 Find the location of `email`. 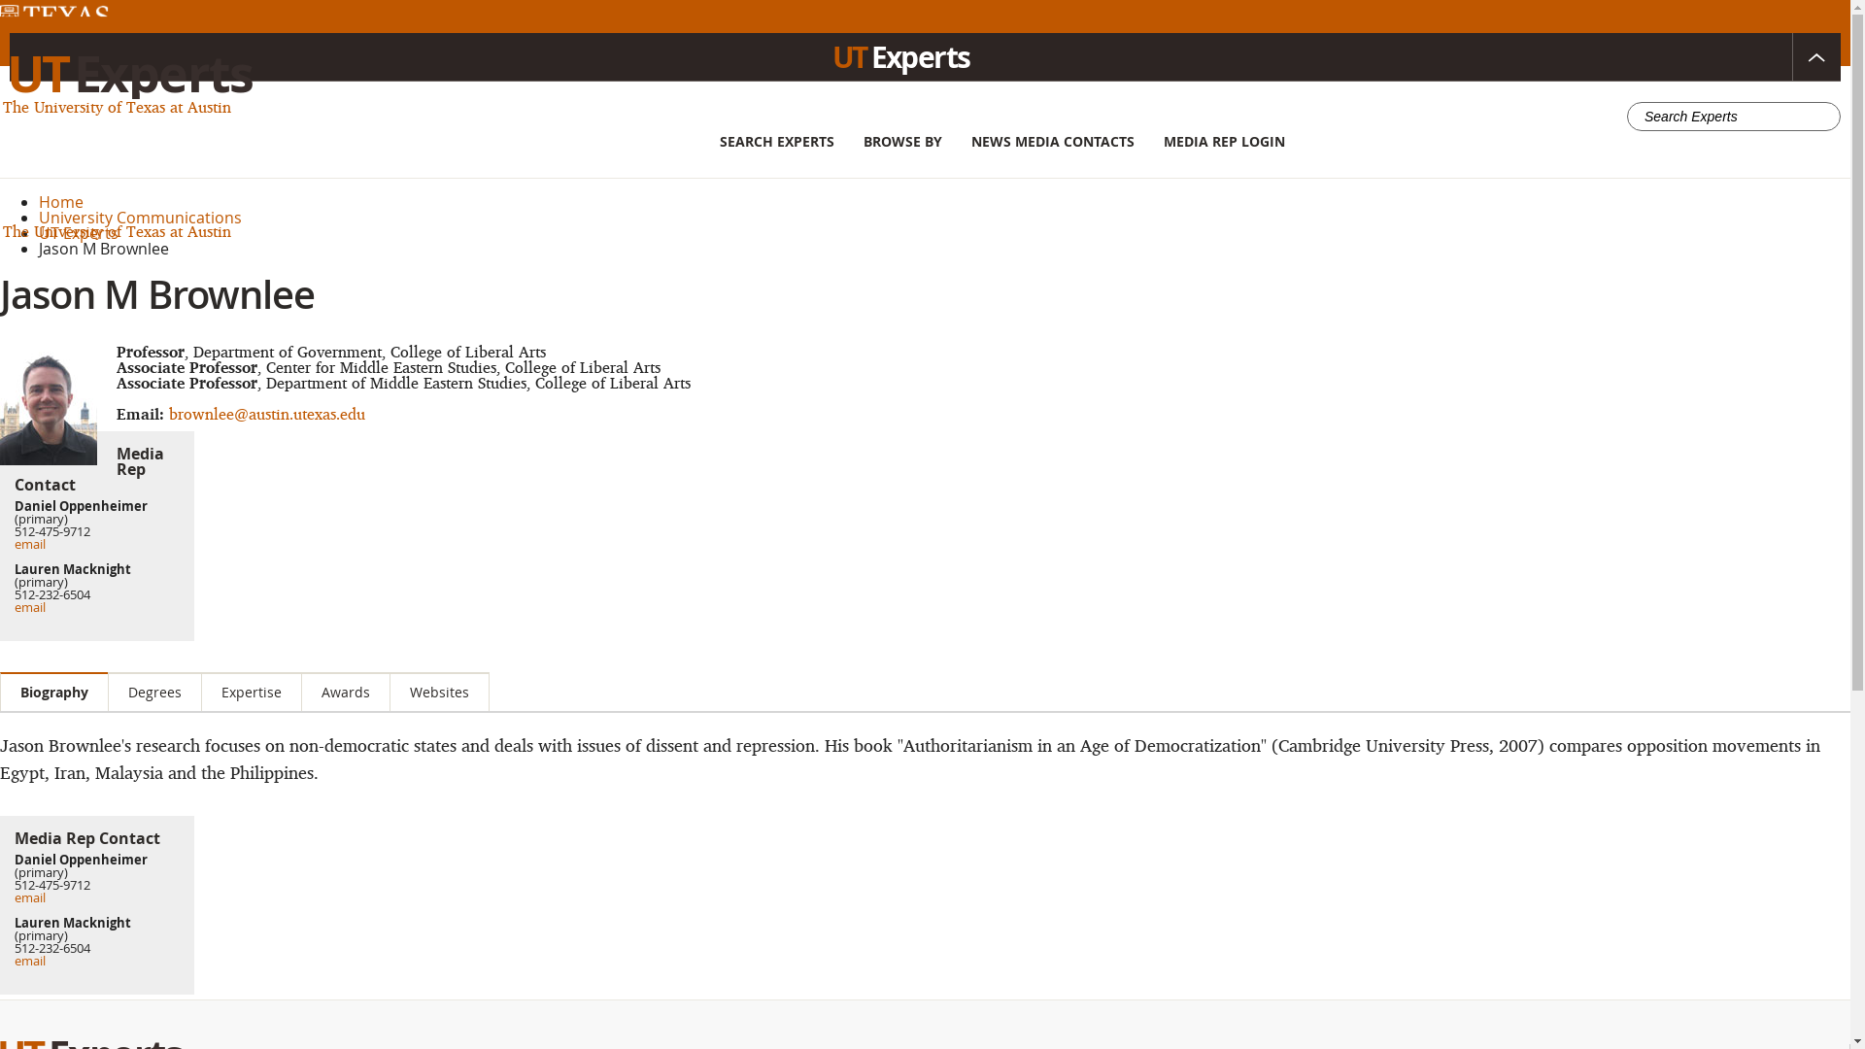

email is located at coordinates (29, 606).